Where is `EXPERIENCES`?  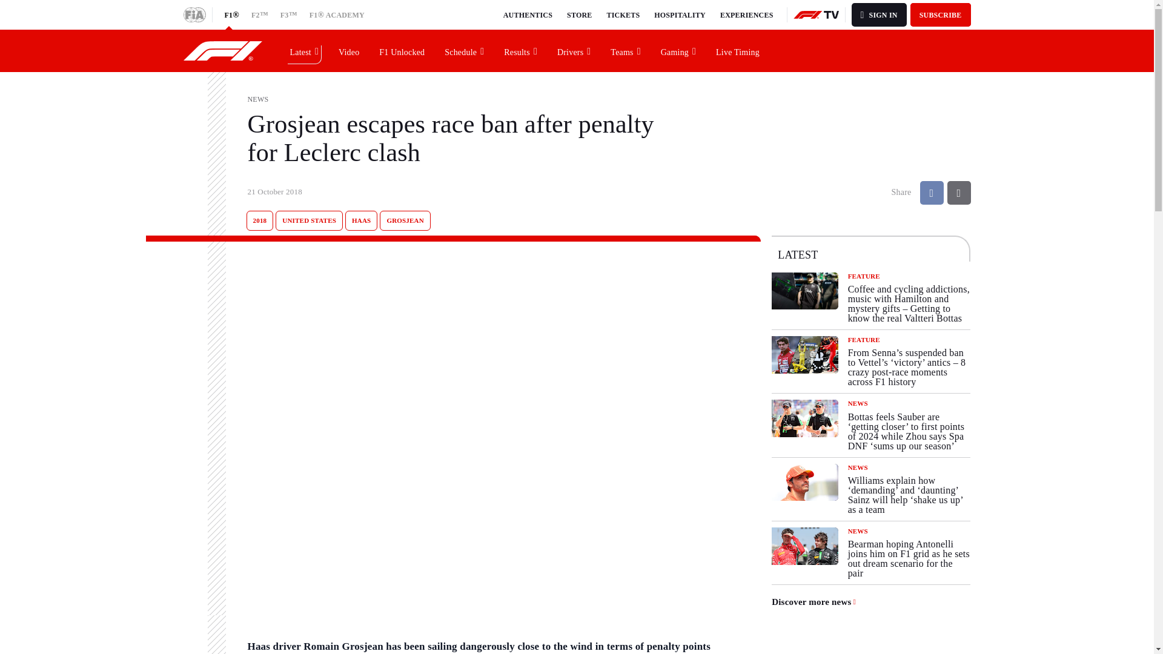 EXPERIENCES is located at coordinates (746, 15).